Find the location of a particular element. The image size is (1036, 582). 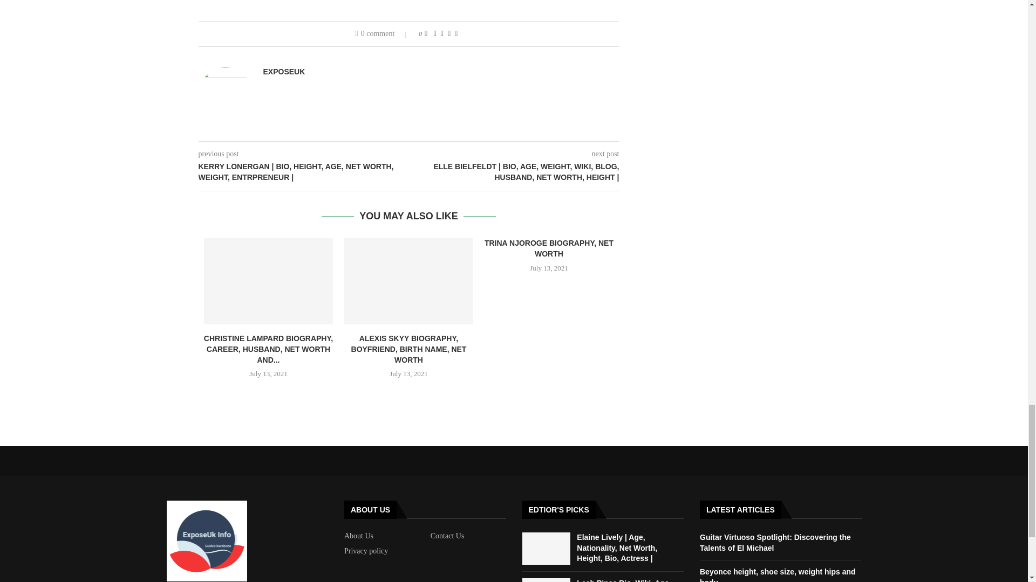

Alexis Skyy Biography, Boyfriend, Birth Name, Net Worth is located at coordinates (408, 281).